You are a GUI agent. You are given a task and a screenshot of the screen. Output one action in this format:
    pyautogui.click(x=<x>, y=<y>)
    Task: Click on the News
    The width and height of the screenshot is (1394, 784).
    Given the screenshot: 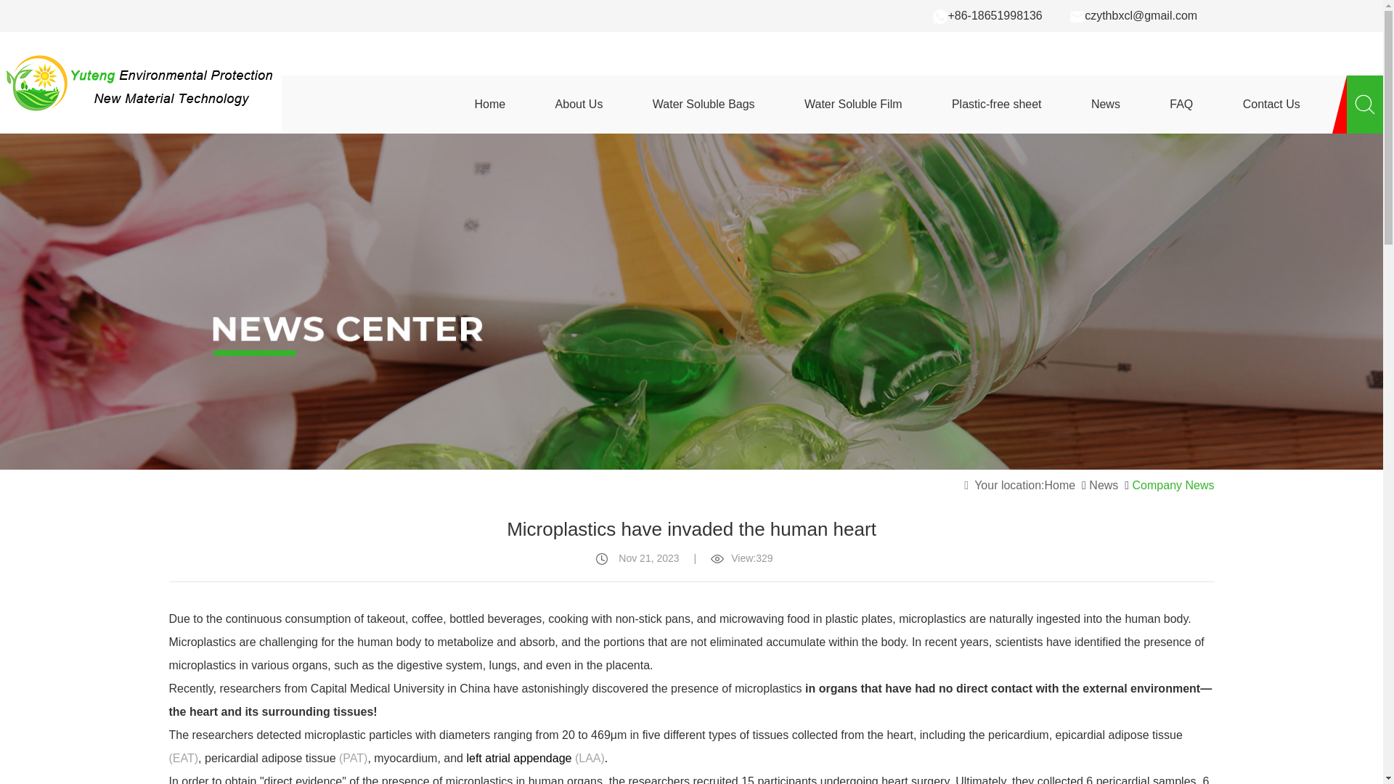 What is the action you would take?
    pyautogui.click(x=1103, y=485)
    